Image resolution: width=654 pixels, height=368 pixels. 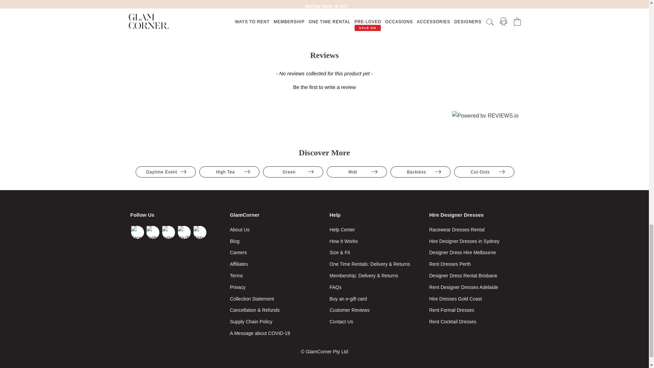 I want to click on Facebook, so click(x=137, y=232).